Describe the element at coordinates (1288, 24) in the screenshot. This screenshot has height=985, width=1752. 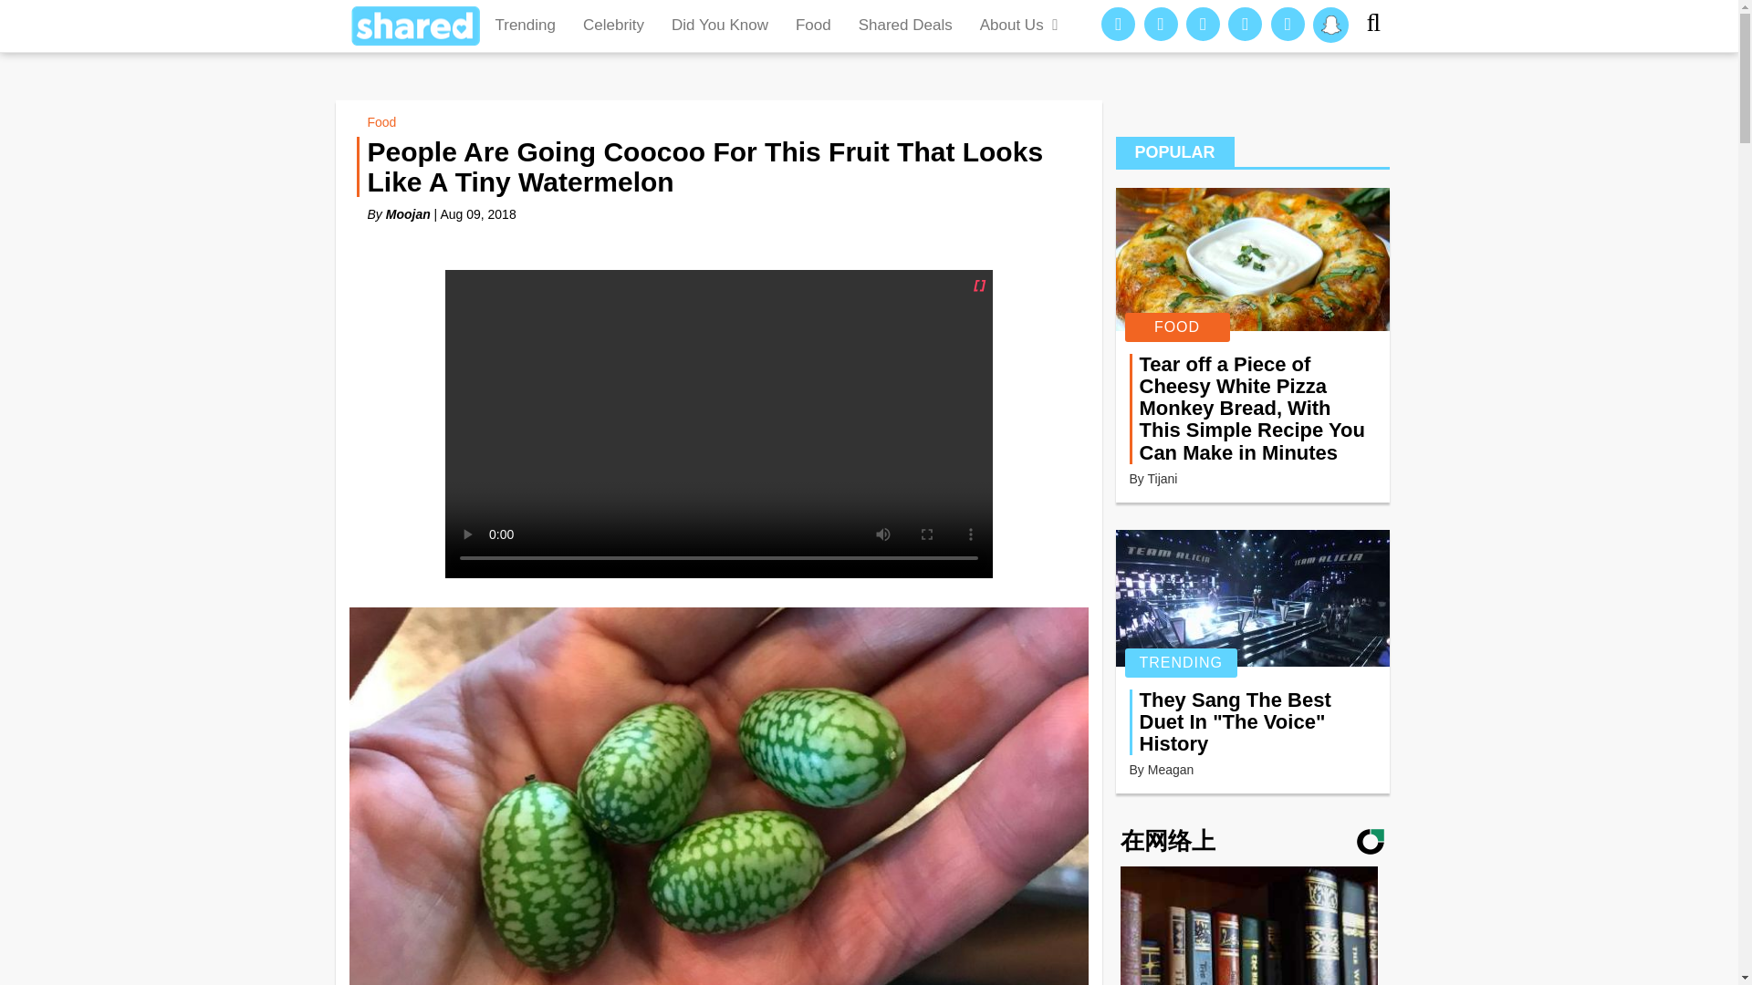
I see `youtube` at that location.